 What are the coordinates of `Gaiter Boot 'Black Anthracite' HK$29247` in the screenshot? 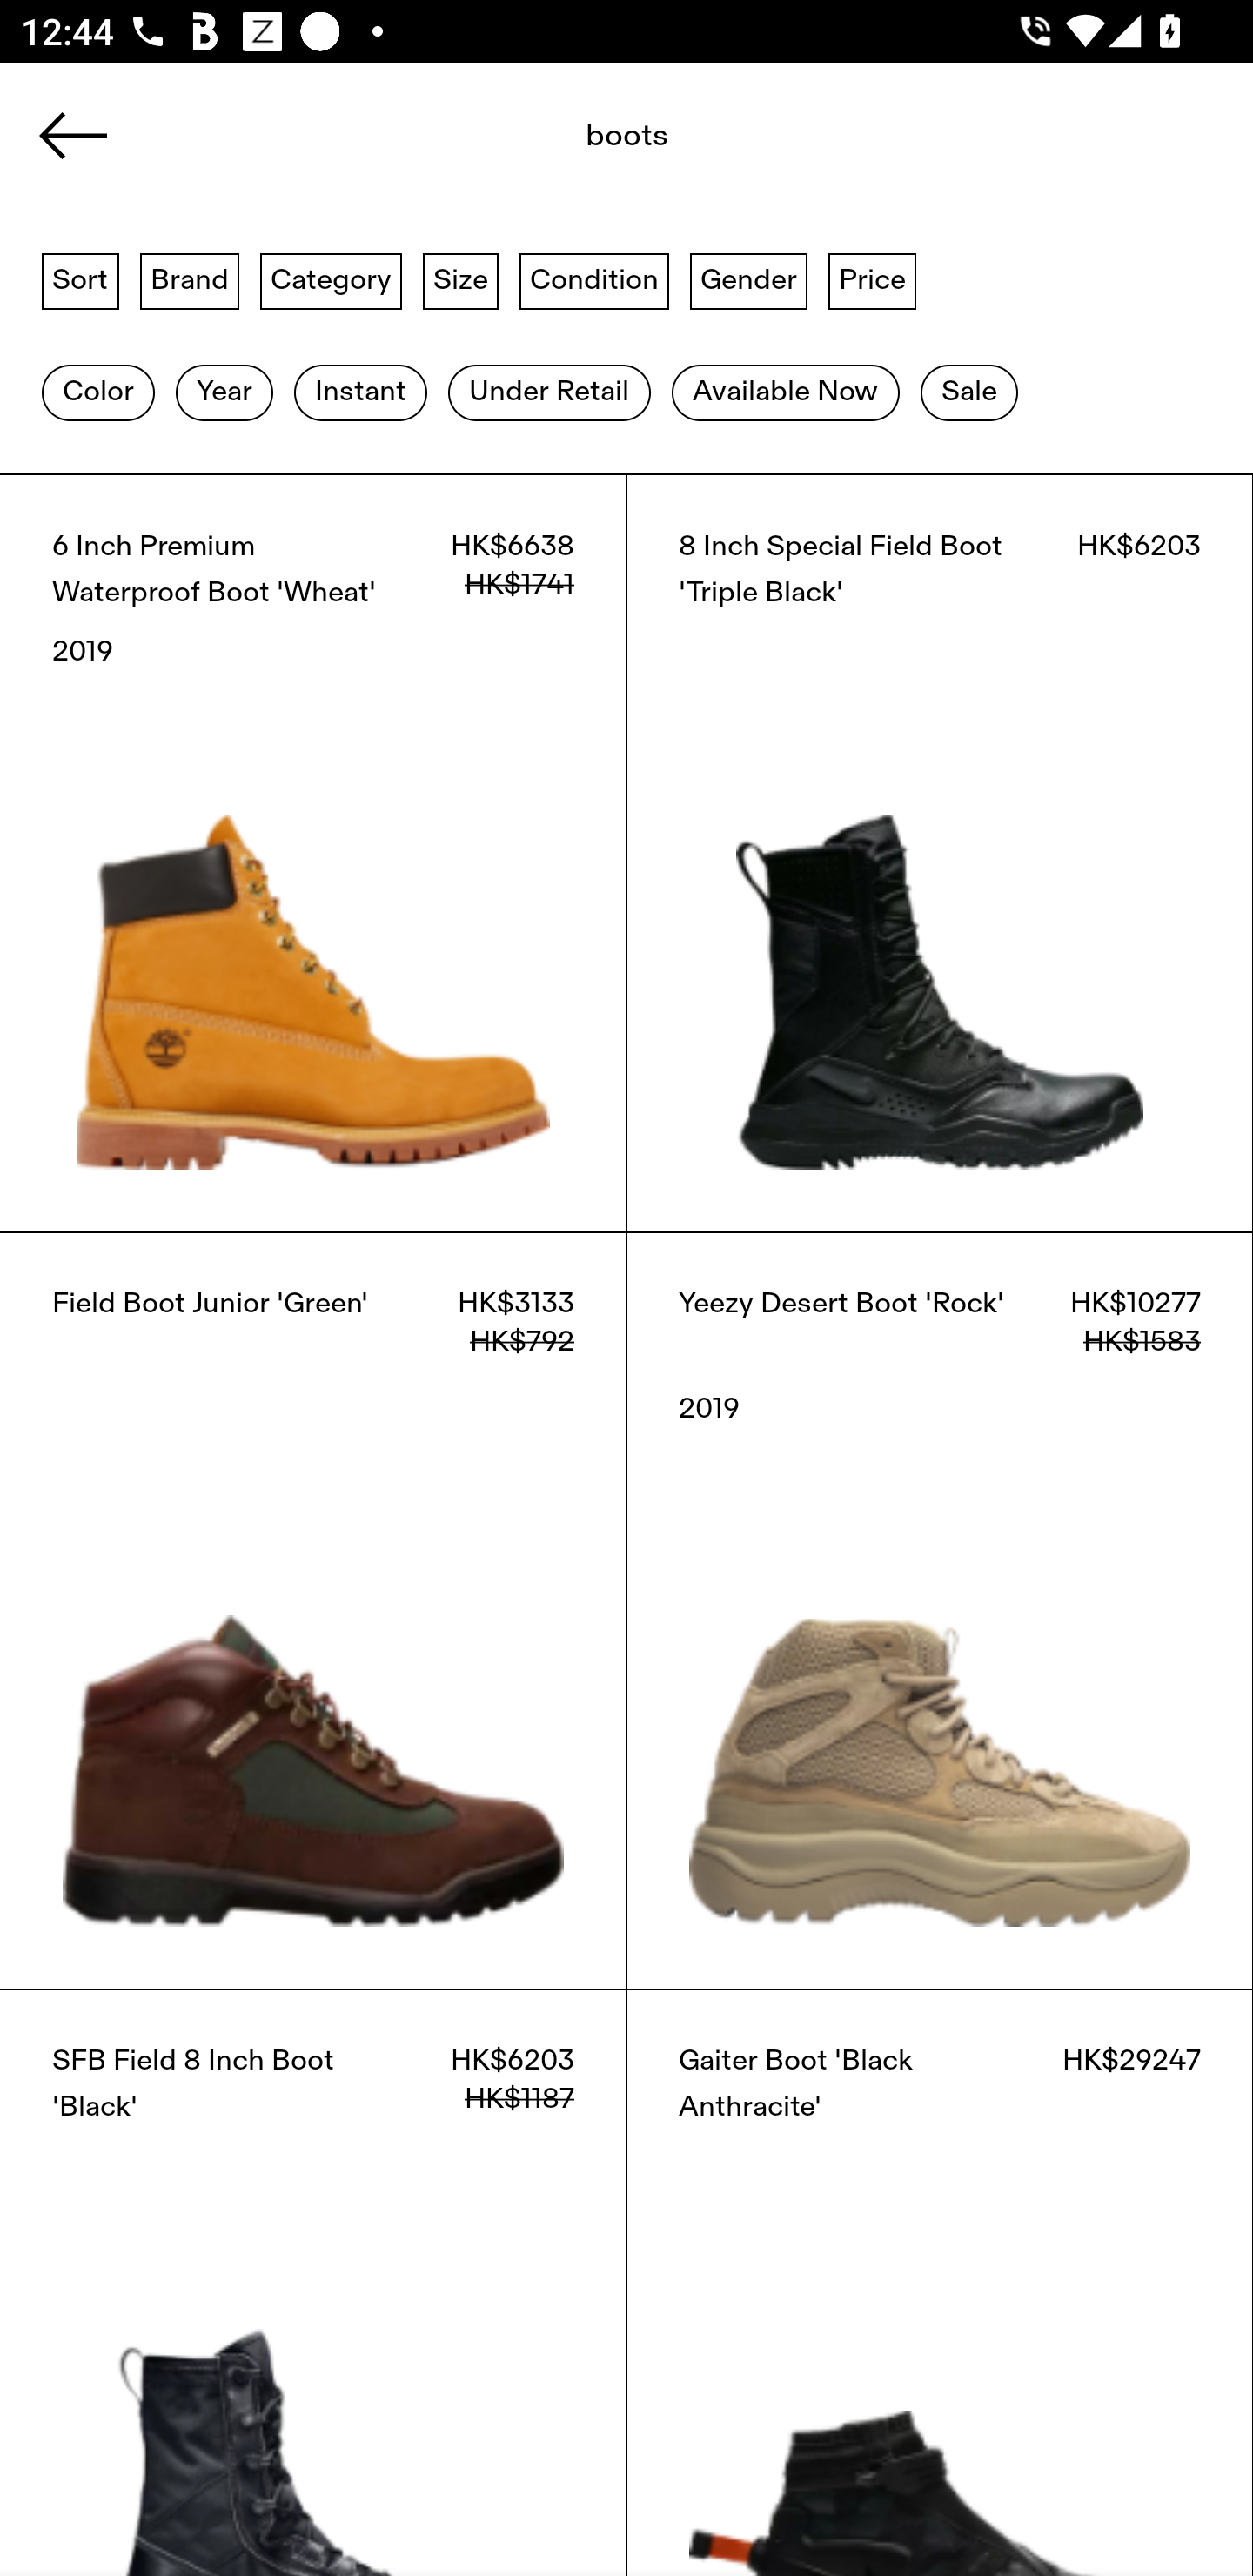 It's located at (940, 2282).